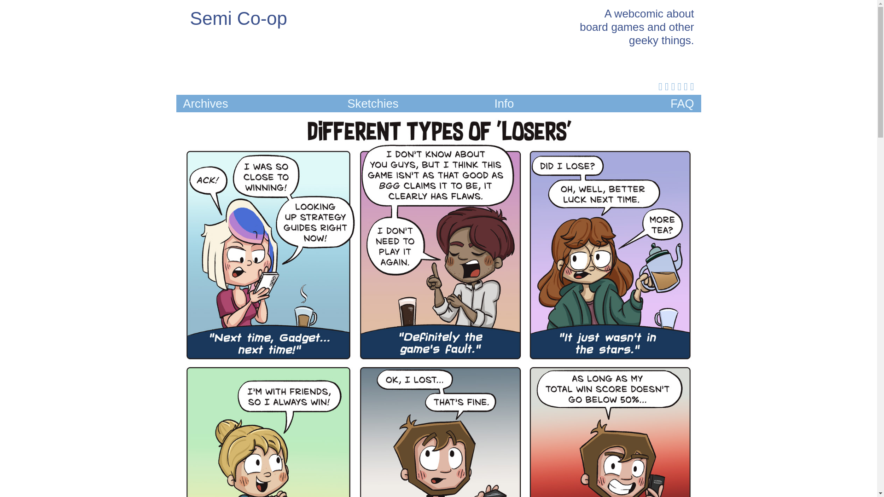  What do you see at coordinates (504, 103) in the screenshot?
I see `Info` at bounding box center [504, 103].